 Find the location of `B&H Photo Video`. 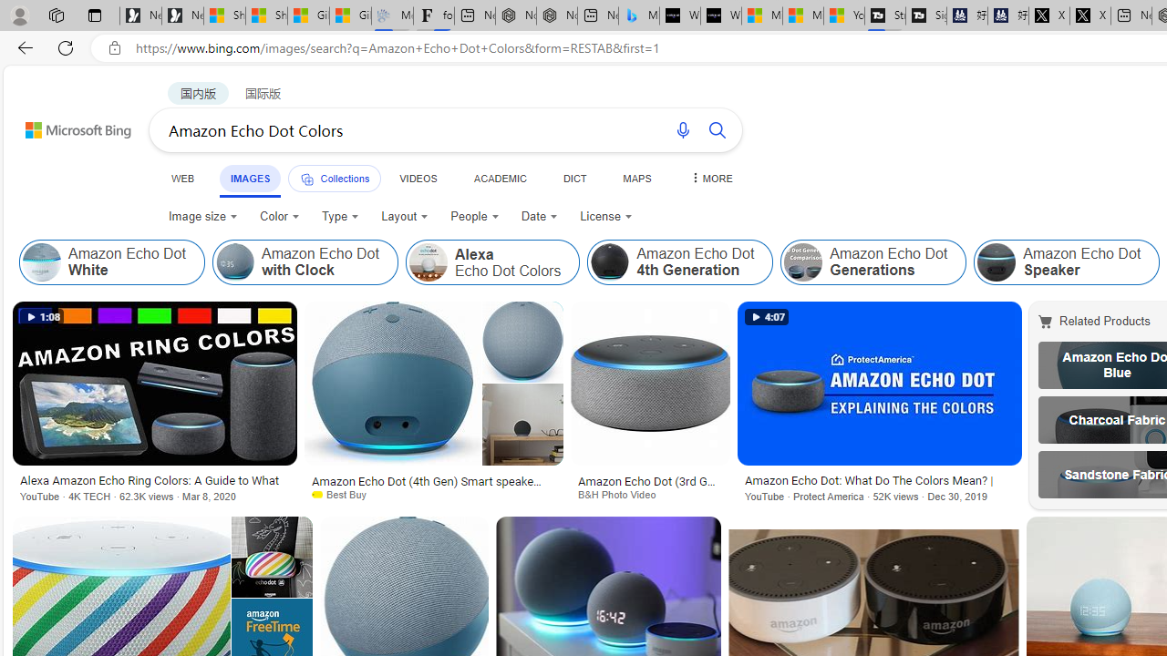

B&H Photo Video is located at coordinates (650, 494).